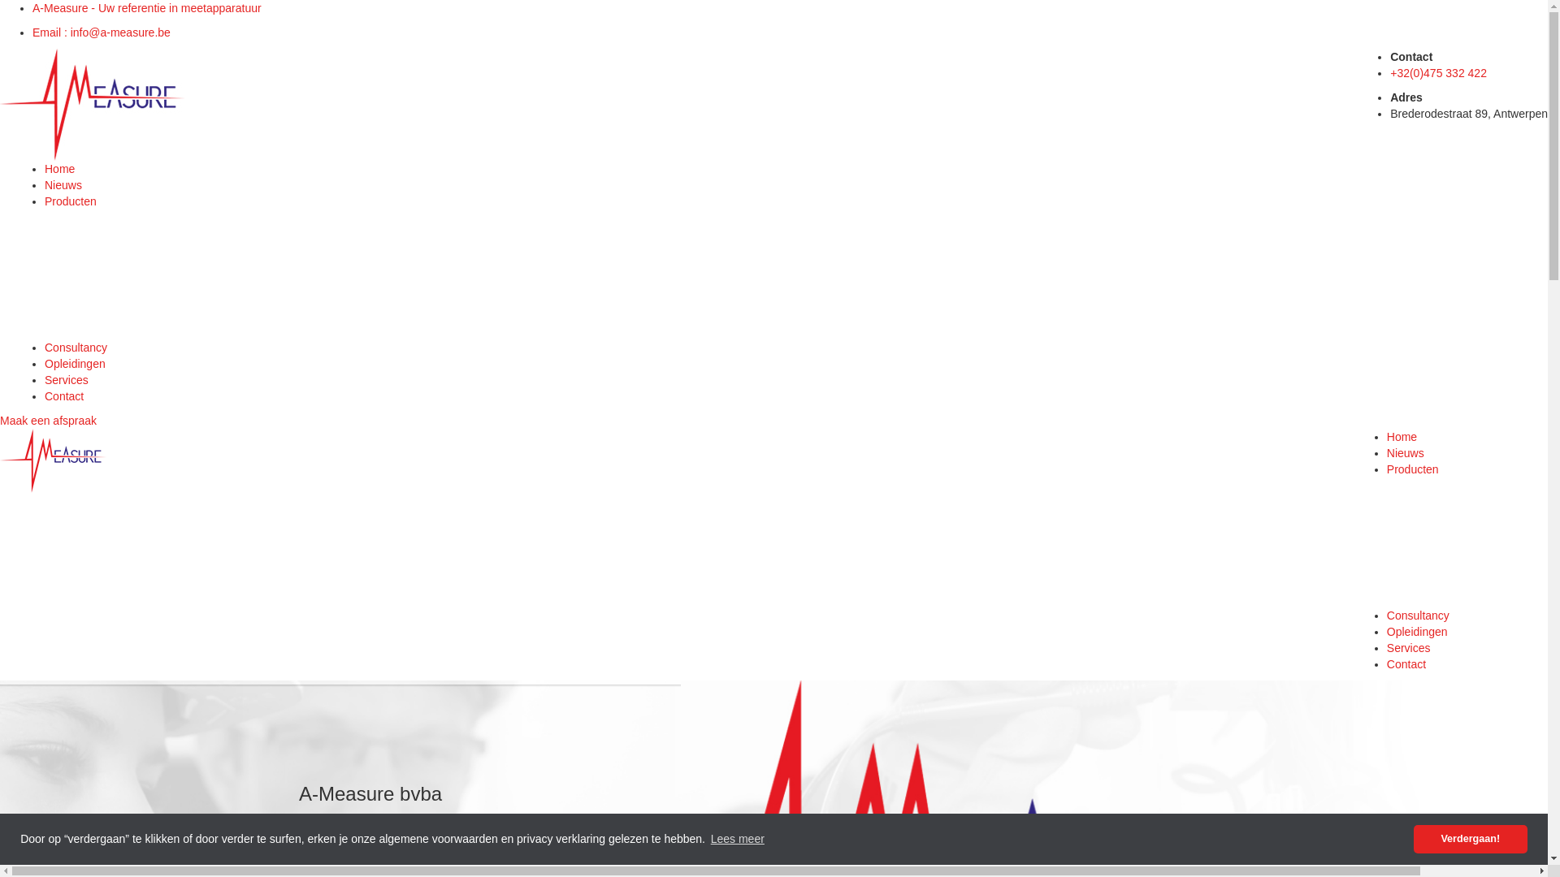  What do you see at coordinates (75, 364) in the screenshot?
I see `Opleidingen` at bounding box center [75, 364].